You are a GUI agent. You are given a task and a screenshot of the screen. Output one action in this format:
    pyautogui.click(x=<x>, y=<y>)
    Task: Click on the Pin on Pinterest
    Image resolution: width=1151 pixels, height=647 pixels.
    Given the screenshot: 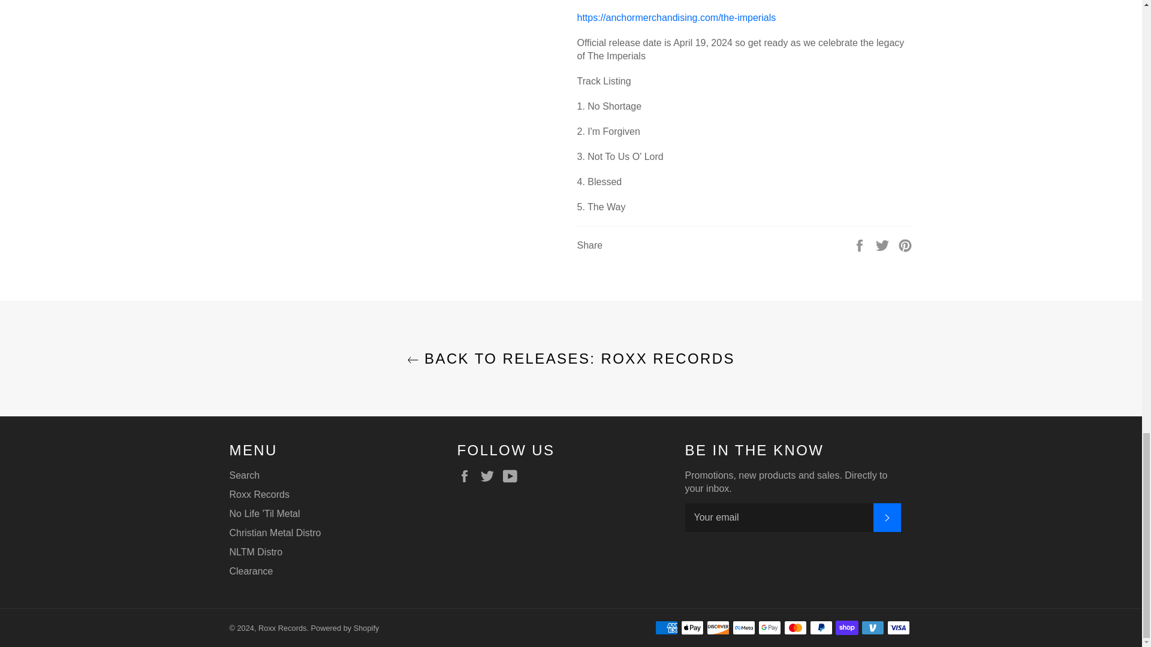 What is the action you would take?
    pyautogui.click(x=905, y=244)
    